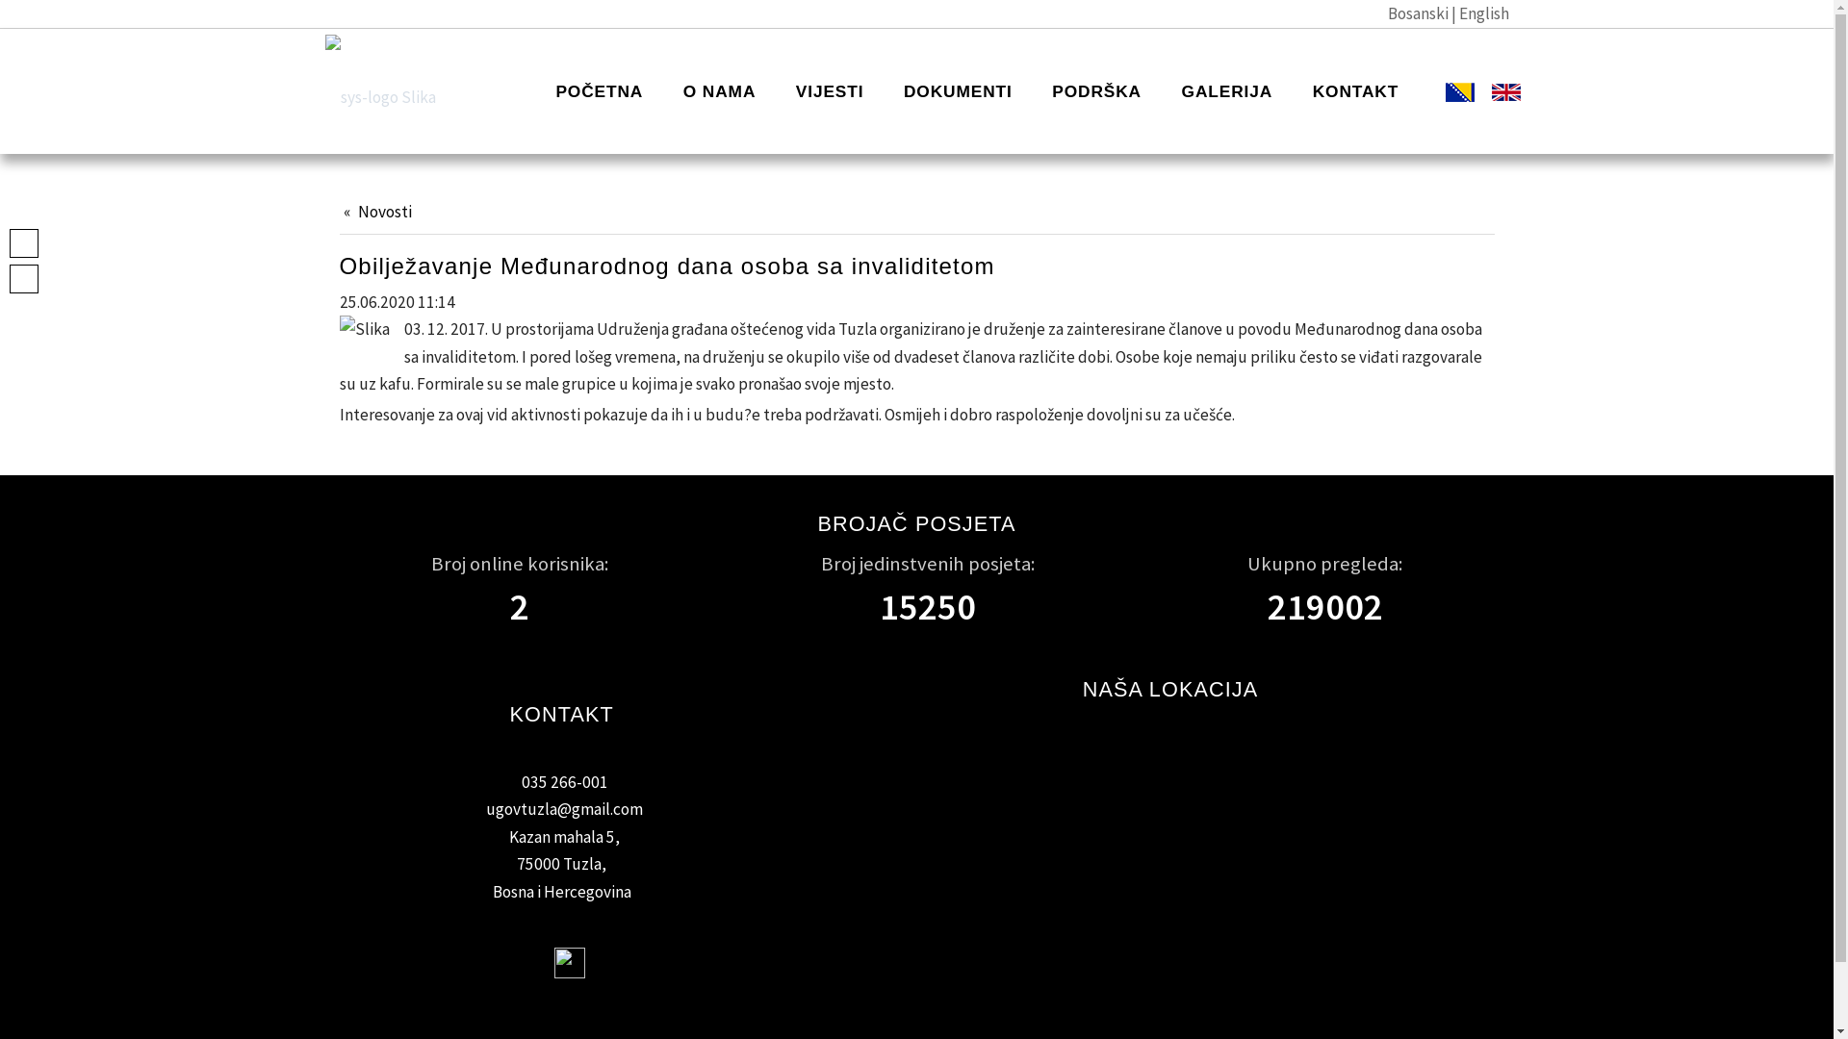 The width and height of the screenshot is (1848, 1039). Describe the element at coordinates (830, 92) in the screenshot. I see `VIJESTI` at that location.